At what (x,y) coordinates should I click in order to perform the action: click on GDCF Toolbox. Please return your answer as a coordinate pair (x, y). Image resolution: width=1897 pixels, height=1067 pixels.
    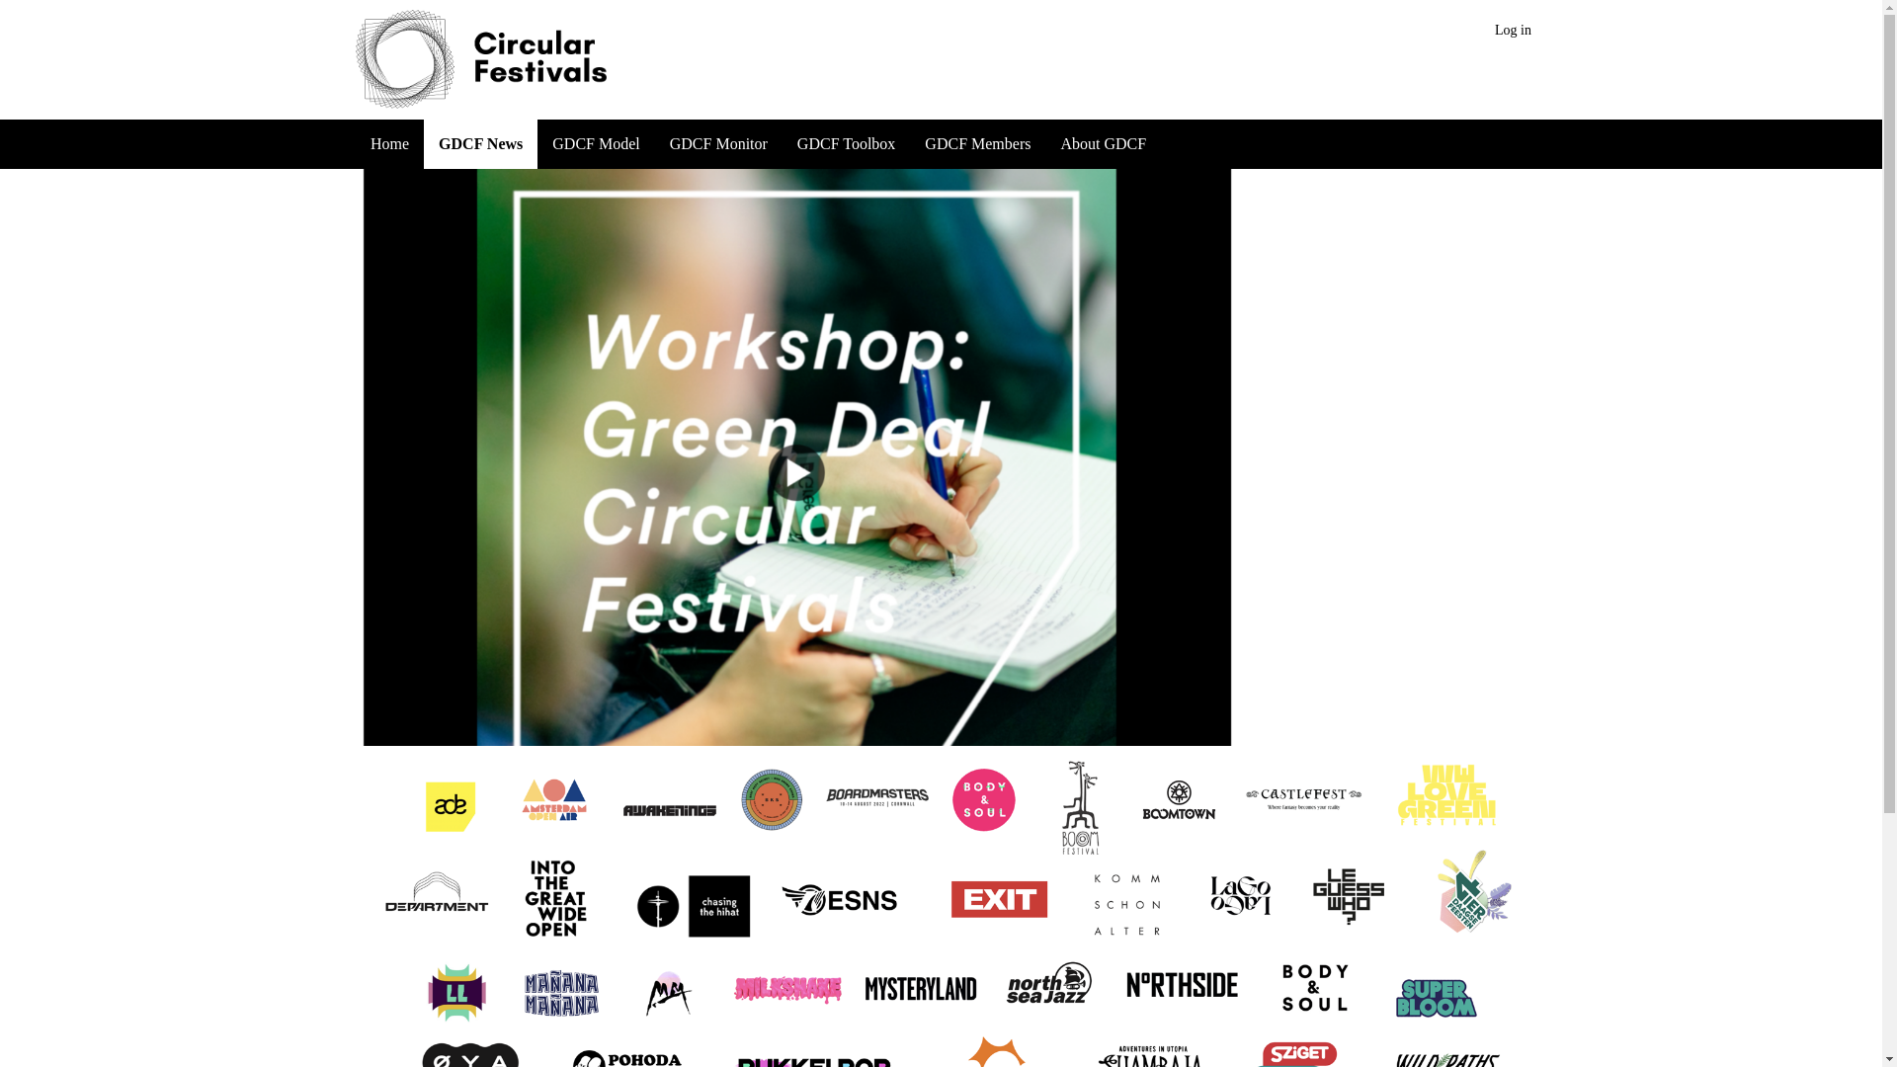
    Looking at the image, I should click on (846, 143).